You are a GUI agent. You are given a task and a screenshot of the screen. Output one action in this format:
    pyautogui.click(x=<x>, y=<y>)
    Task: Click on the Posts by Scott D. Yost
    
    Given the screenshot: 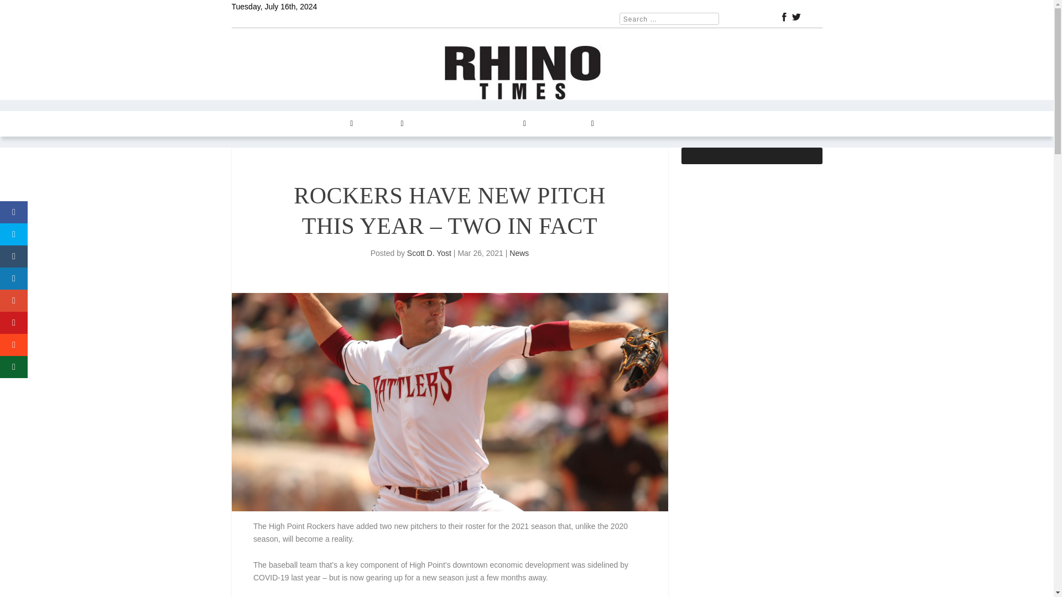 What is the action you would take?
    pyautogui.click(x=429, y=253)
    